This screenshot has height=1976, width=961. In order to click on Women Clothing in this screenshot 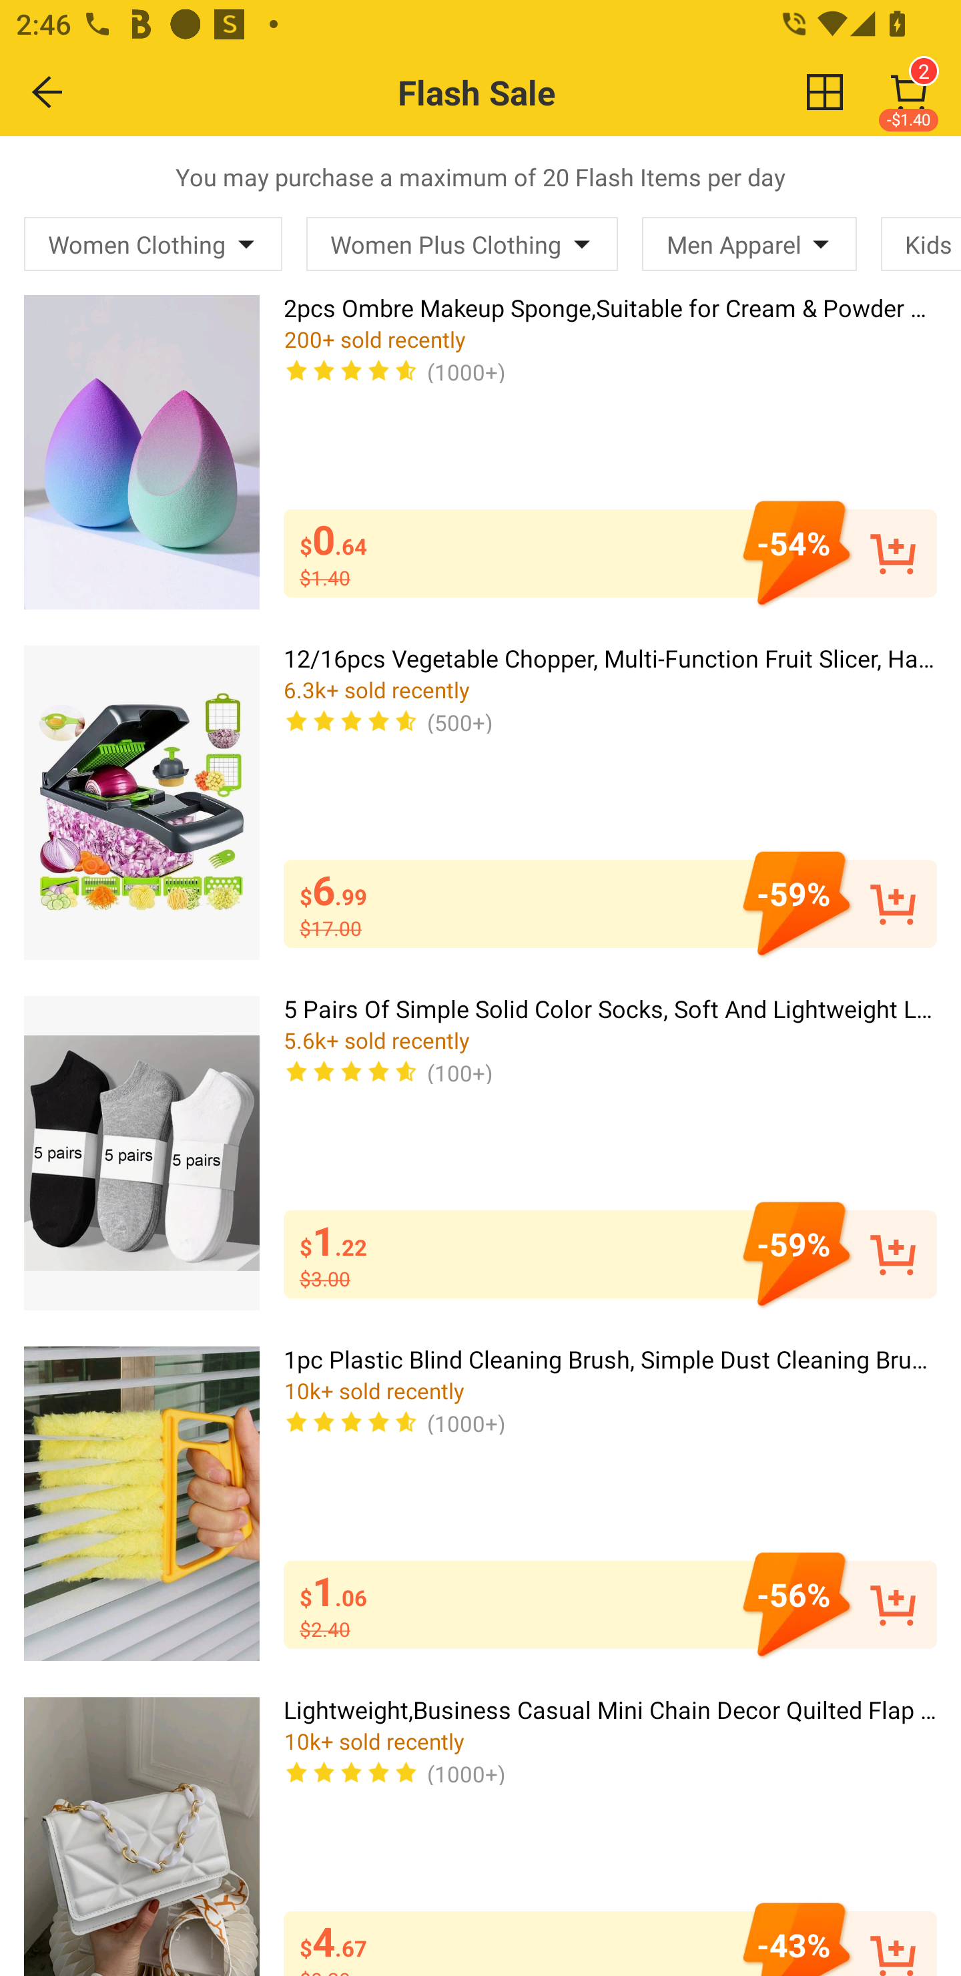, I will do `click(153, 244)`.